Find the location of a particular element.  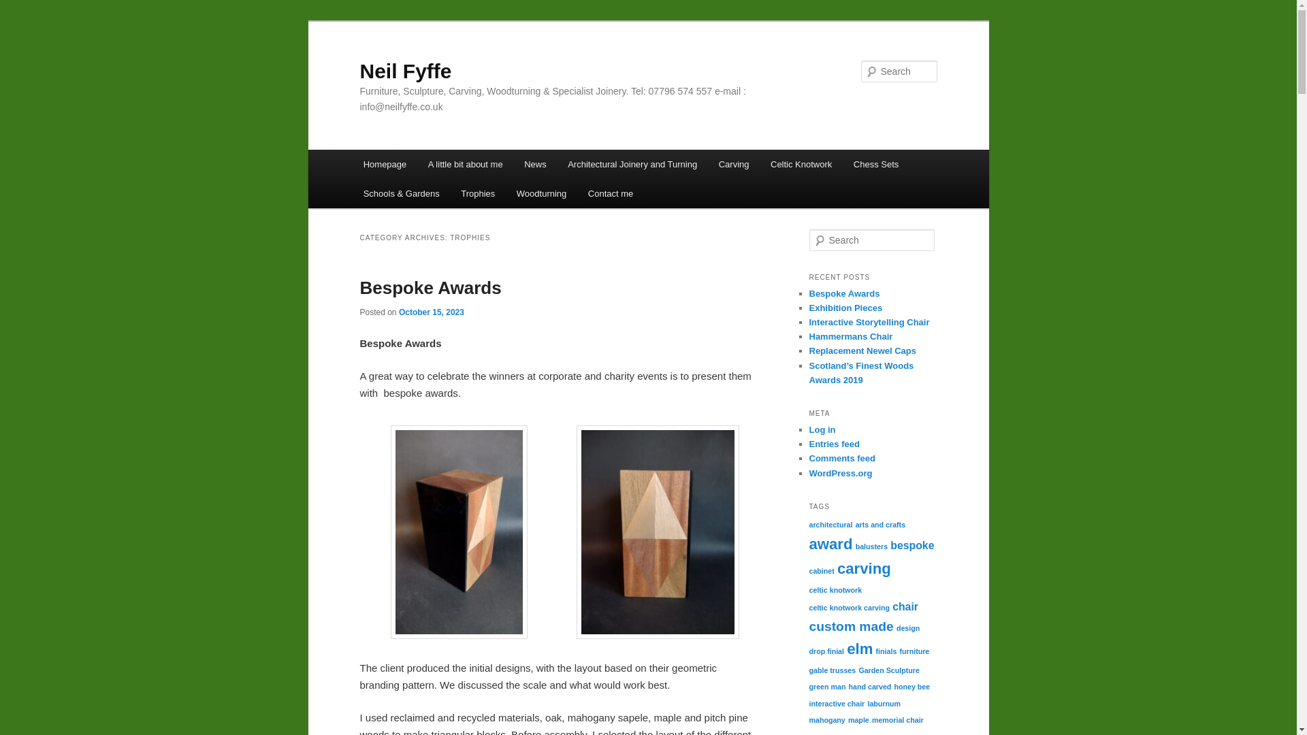

Chess Sets is located at coordinates (876, 165).